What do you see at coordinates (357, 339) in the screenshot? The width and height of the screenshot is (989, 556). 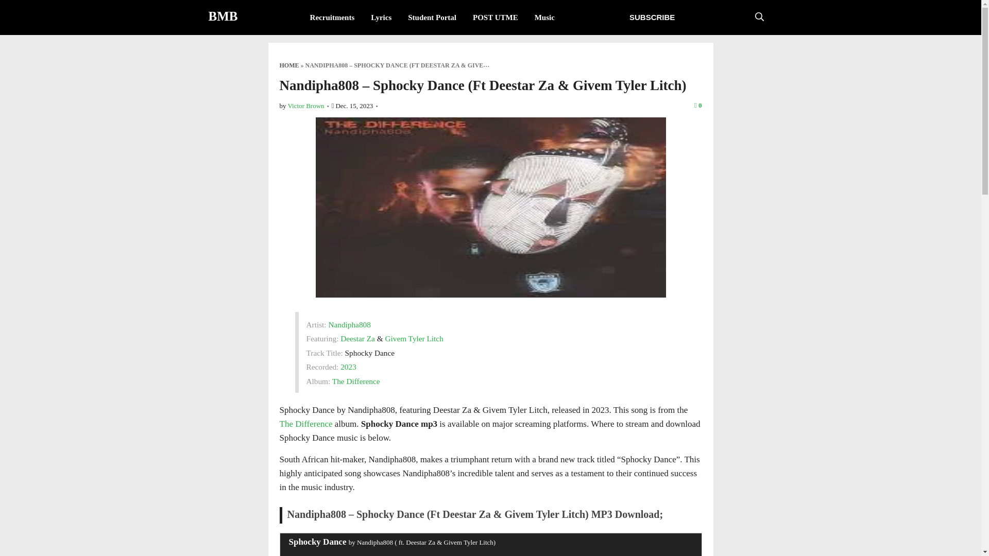 I see `Deestar Za` at bounding box center [357, 339].